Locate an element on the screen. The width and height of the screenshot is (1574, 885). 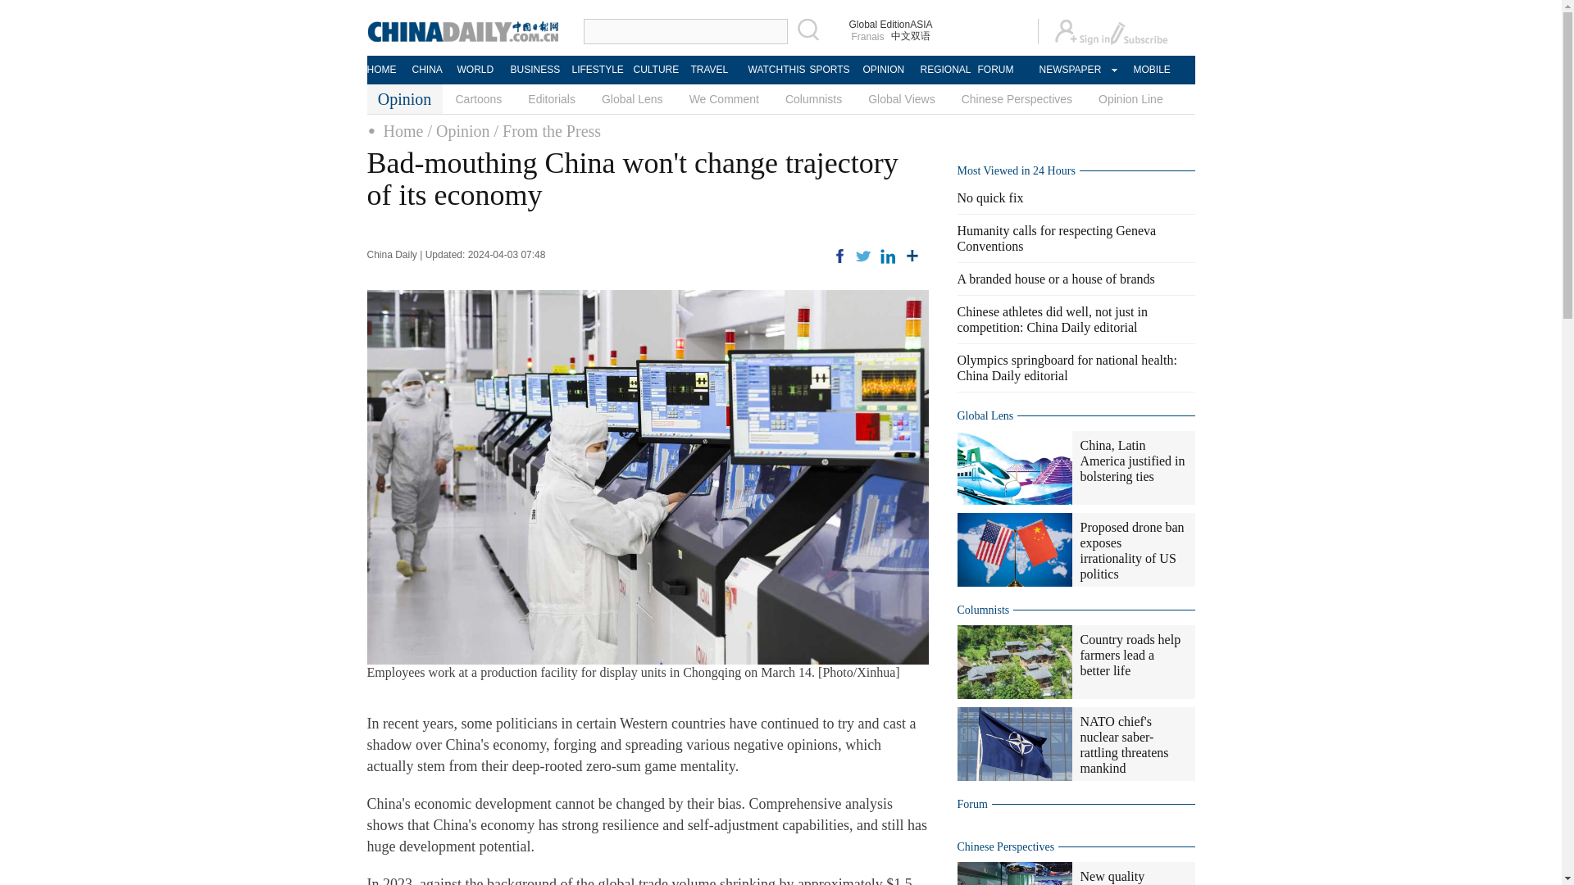
Chinese Perspectives is located at coordinates (1017, 98).